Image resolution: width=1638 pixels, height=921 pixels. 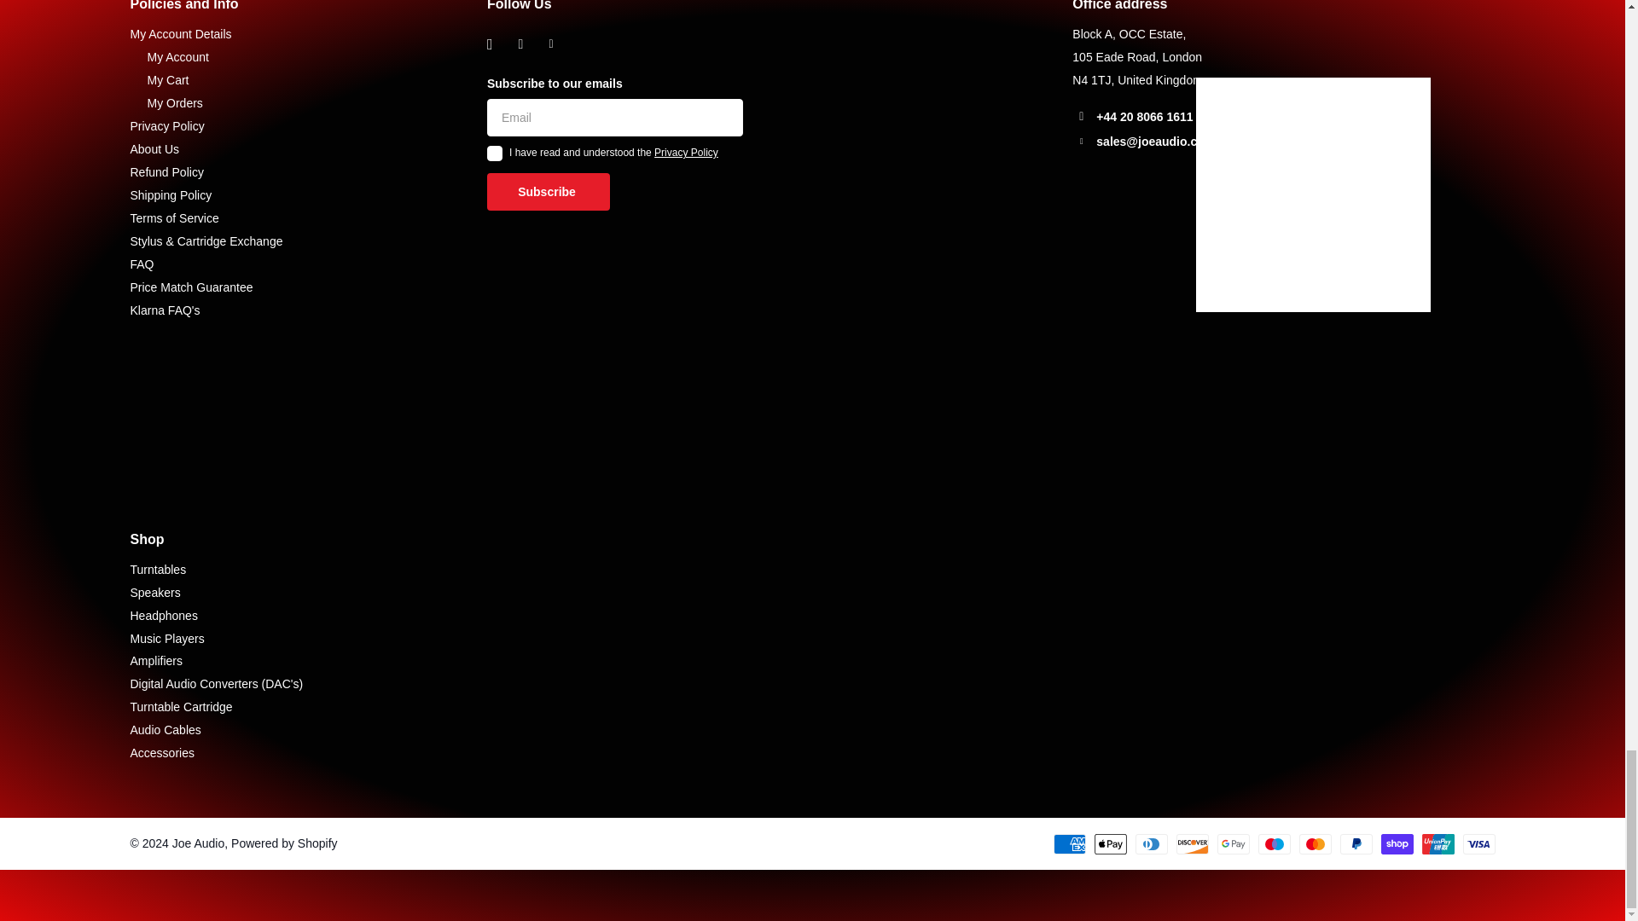 What do you see at coordinates (167, 80) in the screenshot?
I see `My Cart` at bounding box center [167, 80].